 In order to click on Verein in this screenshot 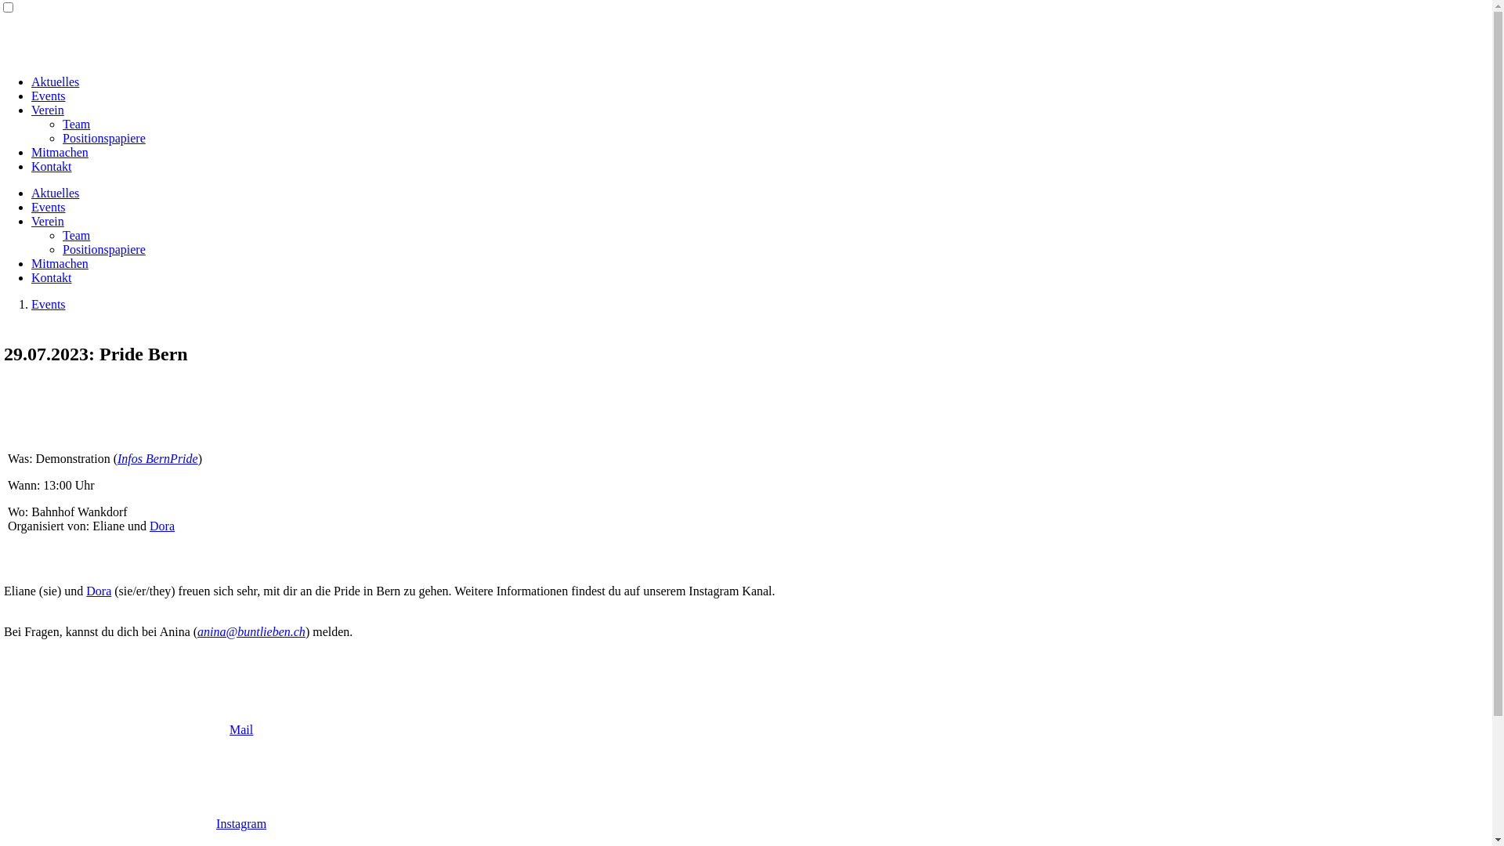, I will do `click(48, 221)`.